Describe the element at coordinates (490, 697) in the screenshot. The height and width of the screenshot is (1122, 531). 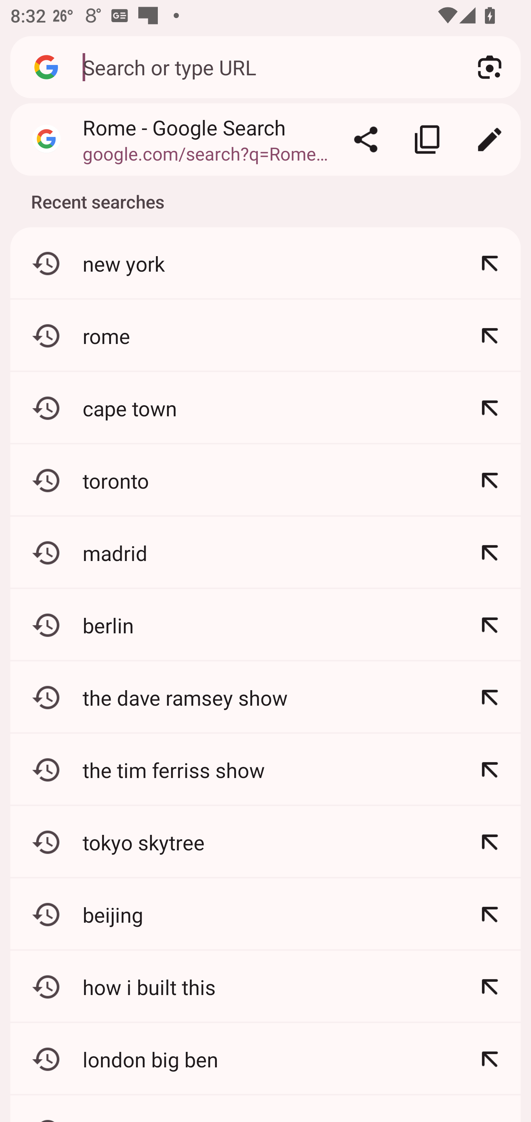
I see `Refine: the dave ramsey show` at that location.